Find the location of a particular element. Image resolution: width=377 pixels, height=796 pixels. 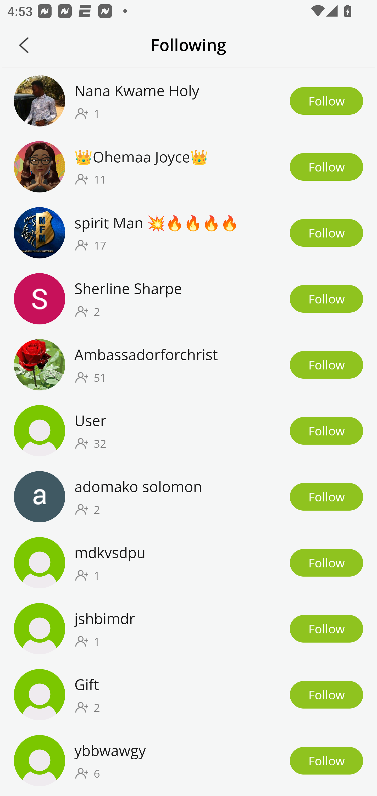

Gift 2 Follow is located at coordinates (188, 694).